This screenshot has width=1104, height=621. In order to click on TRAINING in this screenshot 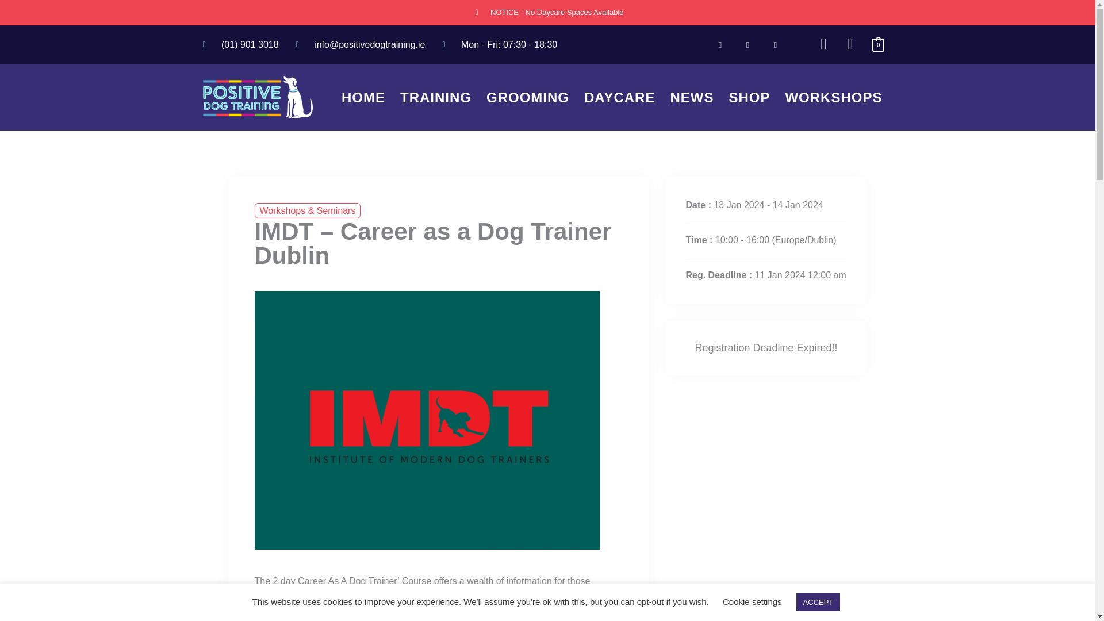, I will do `click(435, 97)`.